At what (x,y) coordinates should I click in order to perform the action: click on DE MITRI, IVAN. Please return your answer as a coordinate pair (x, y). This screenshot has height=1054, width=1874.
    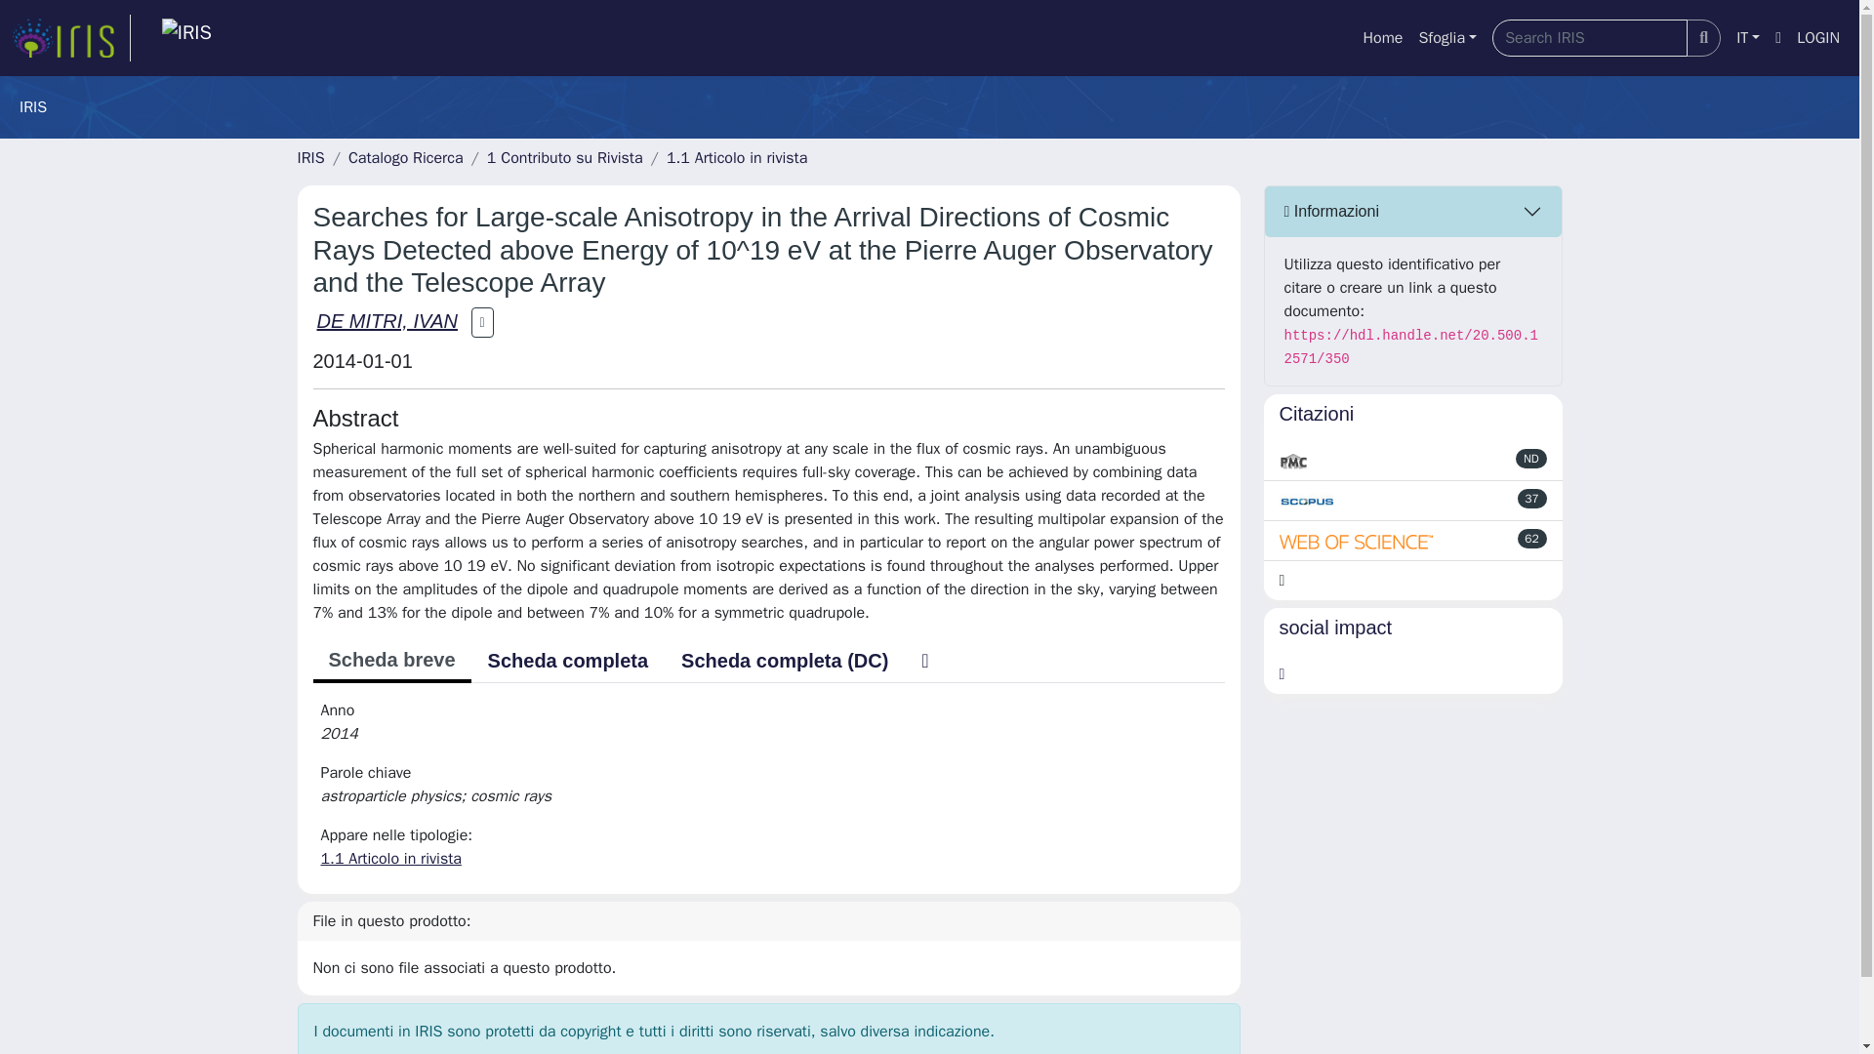
    Looking at the image, I should click on (387, 320).